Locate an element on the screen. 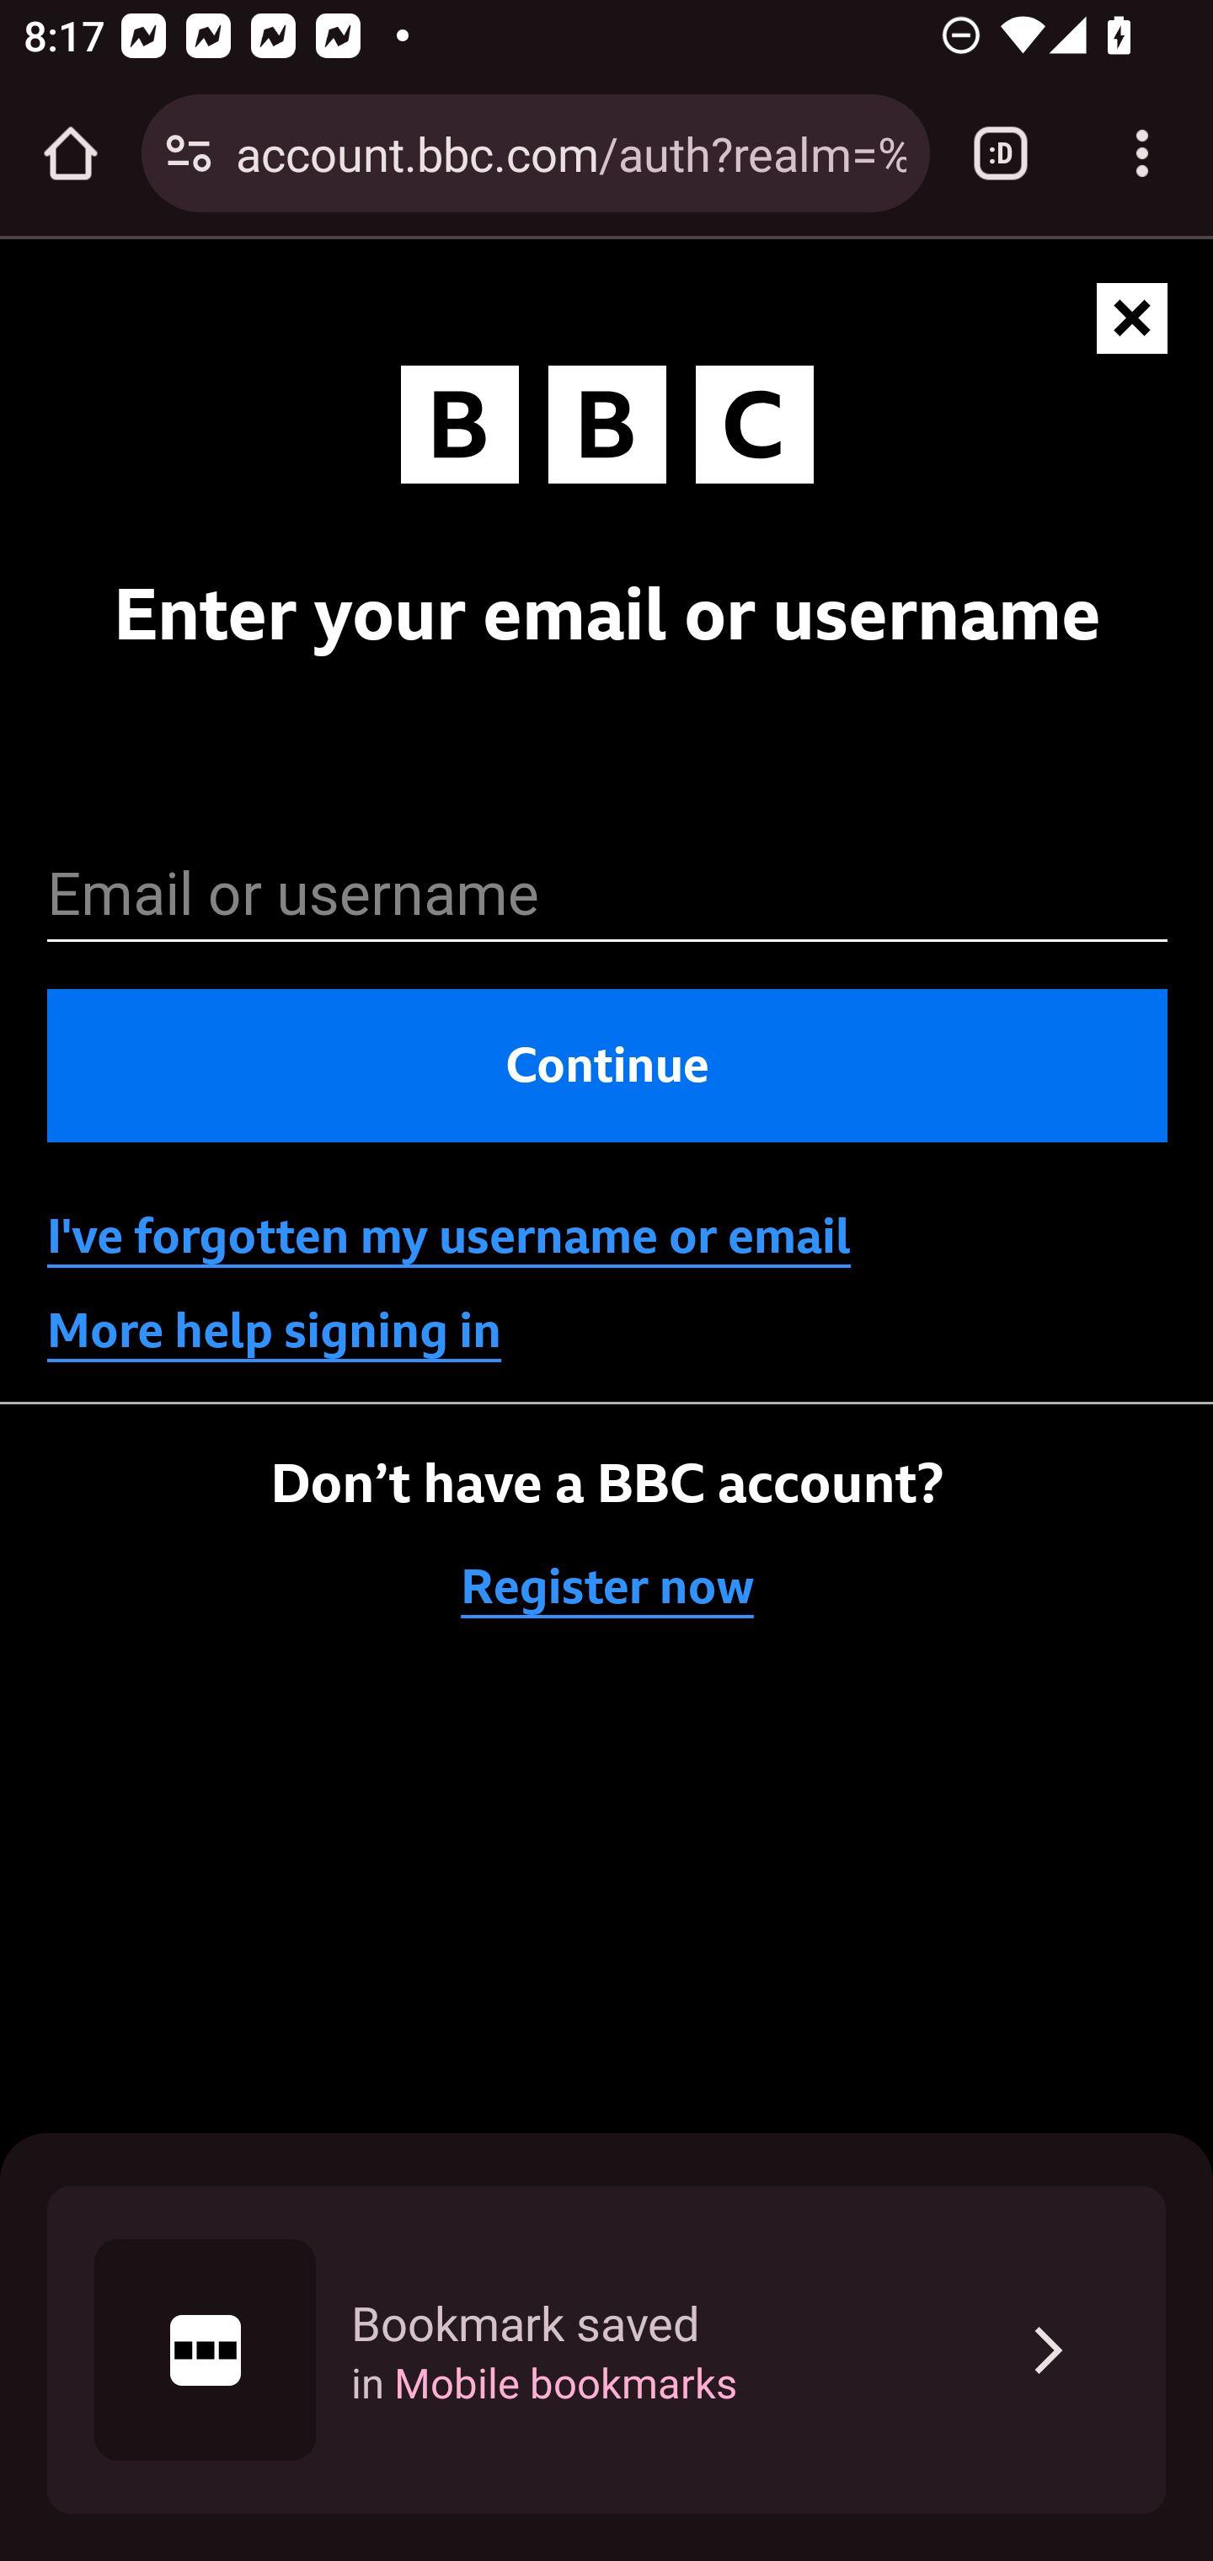 The width and height of the screenshot is (1213, 2561). More help signing in is located at coordinates (275, 1331).